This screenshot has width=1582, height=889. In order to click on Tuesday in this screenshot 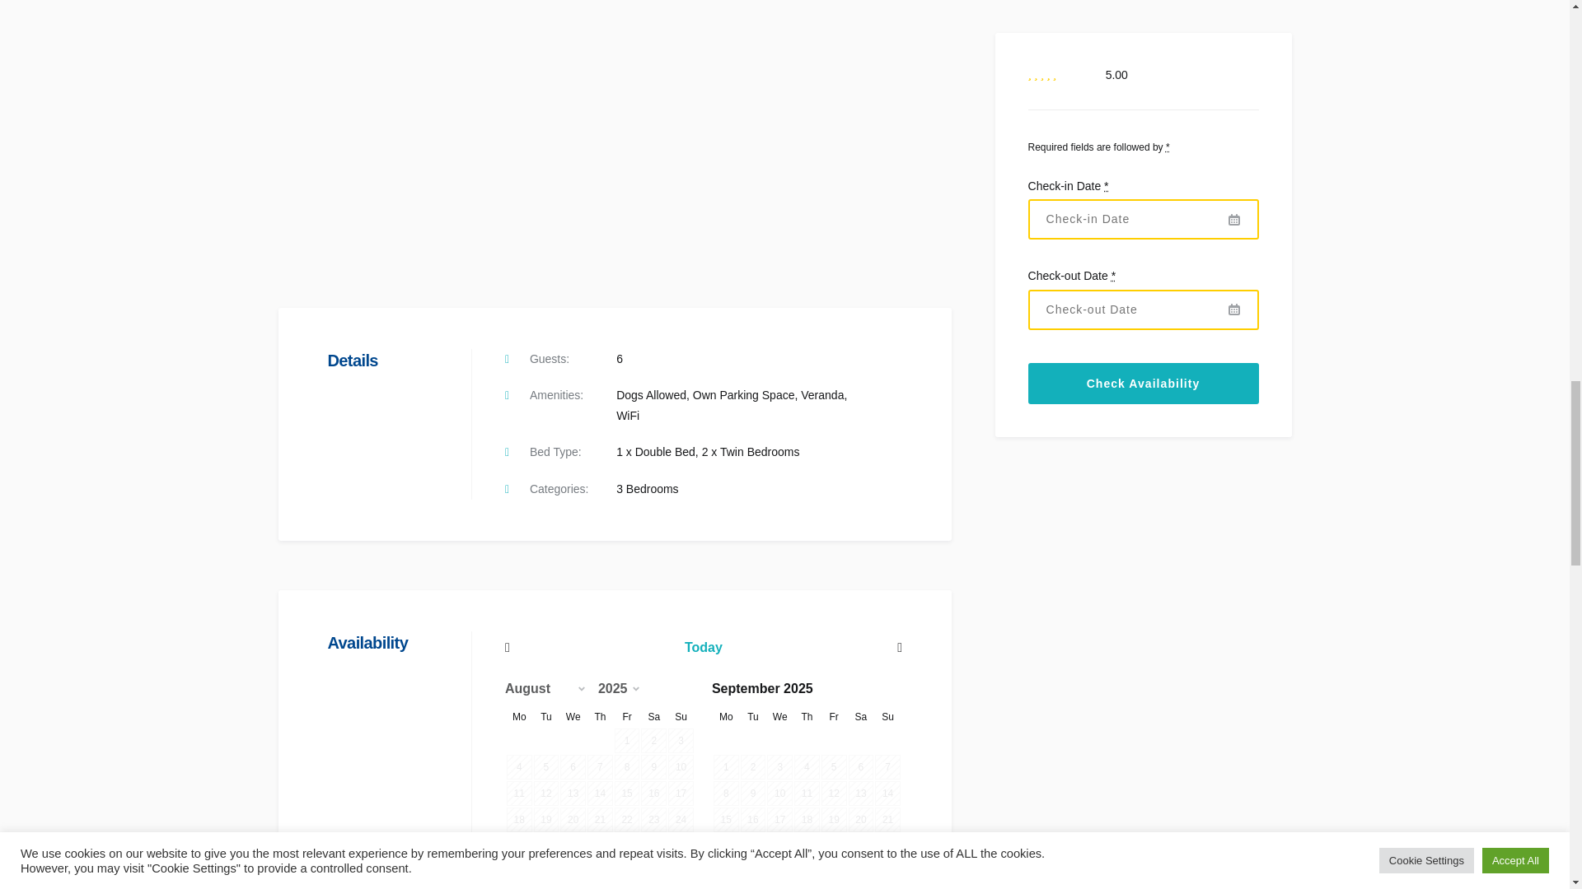, I will do `click(547, 716)`.